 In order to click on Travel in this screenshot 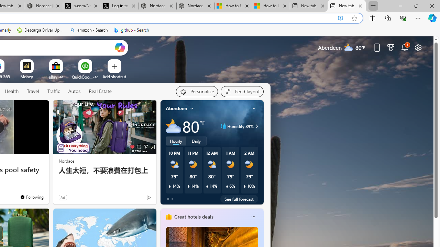, I will do `click(33, 92)`.